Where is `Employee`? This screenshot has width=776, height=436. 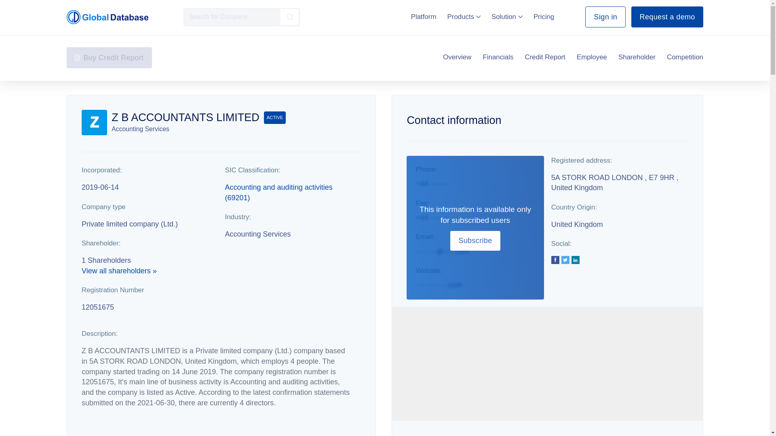 Employee is located at coordinates (592, 57).